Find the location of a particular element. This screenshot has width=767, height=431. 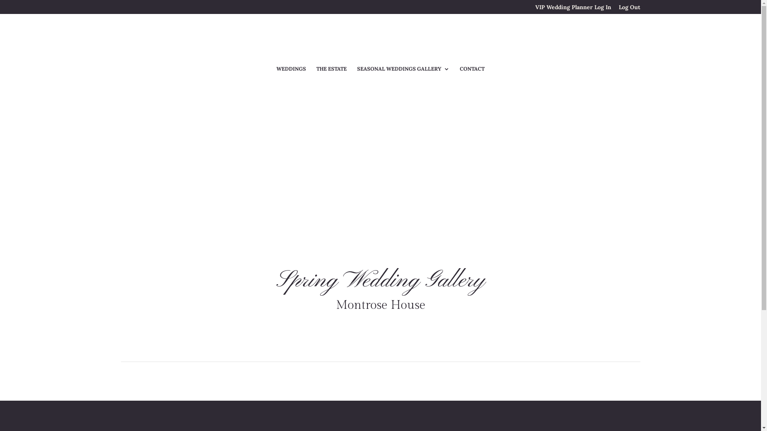

THE ESTATE is located at coordinates (332, 73).